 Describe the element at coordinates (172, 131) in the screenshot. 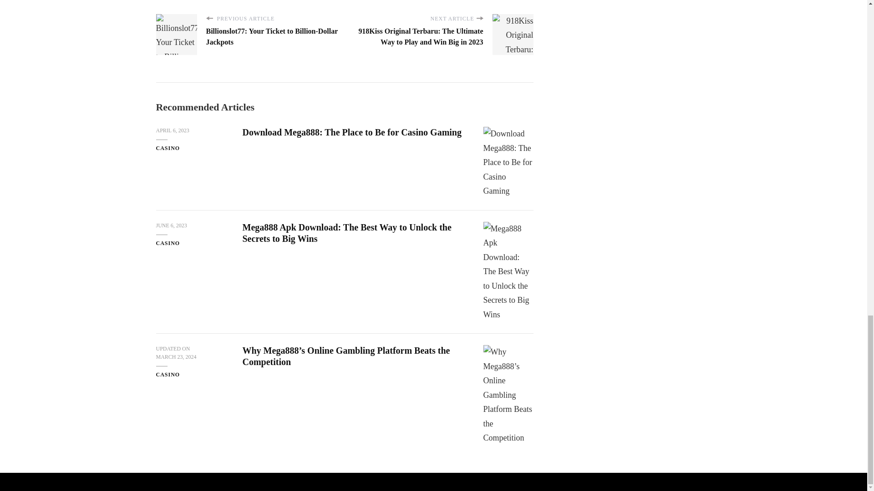

I see `APRIL 6, 2023` at that location.